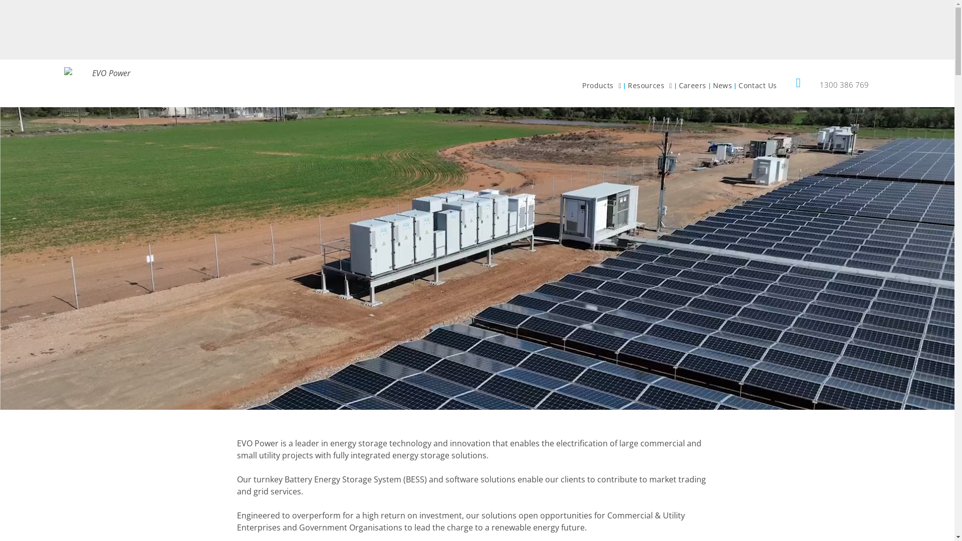  What do you see at coordinates (723, 86) in the screenshot?
I see `News` at bounding box center [723, 86].